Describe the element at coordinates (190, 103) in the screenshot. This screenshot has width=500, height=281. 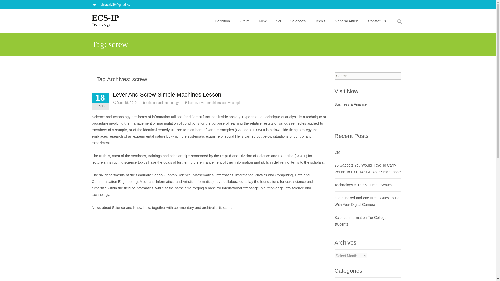
I see `lesson` at that location.